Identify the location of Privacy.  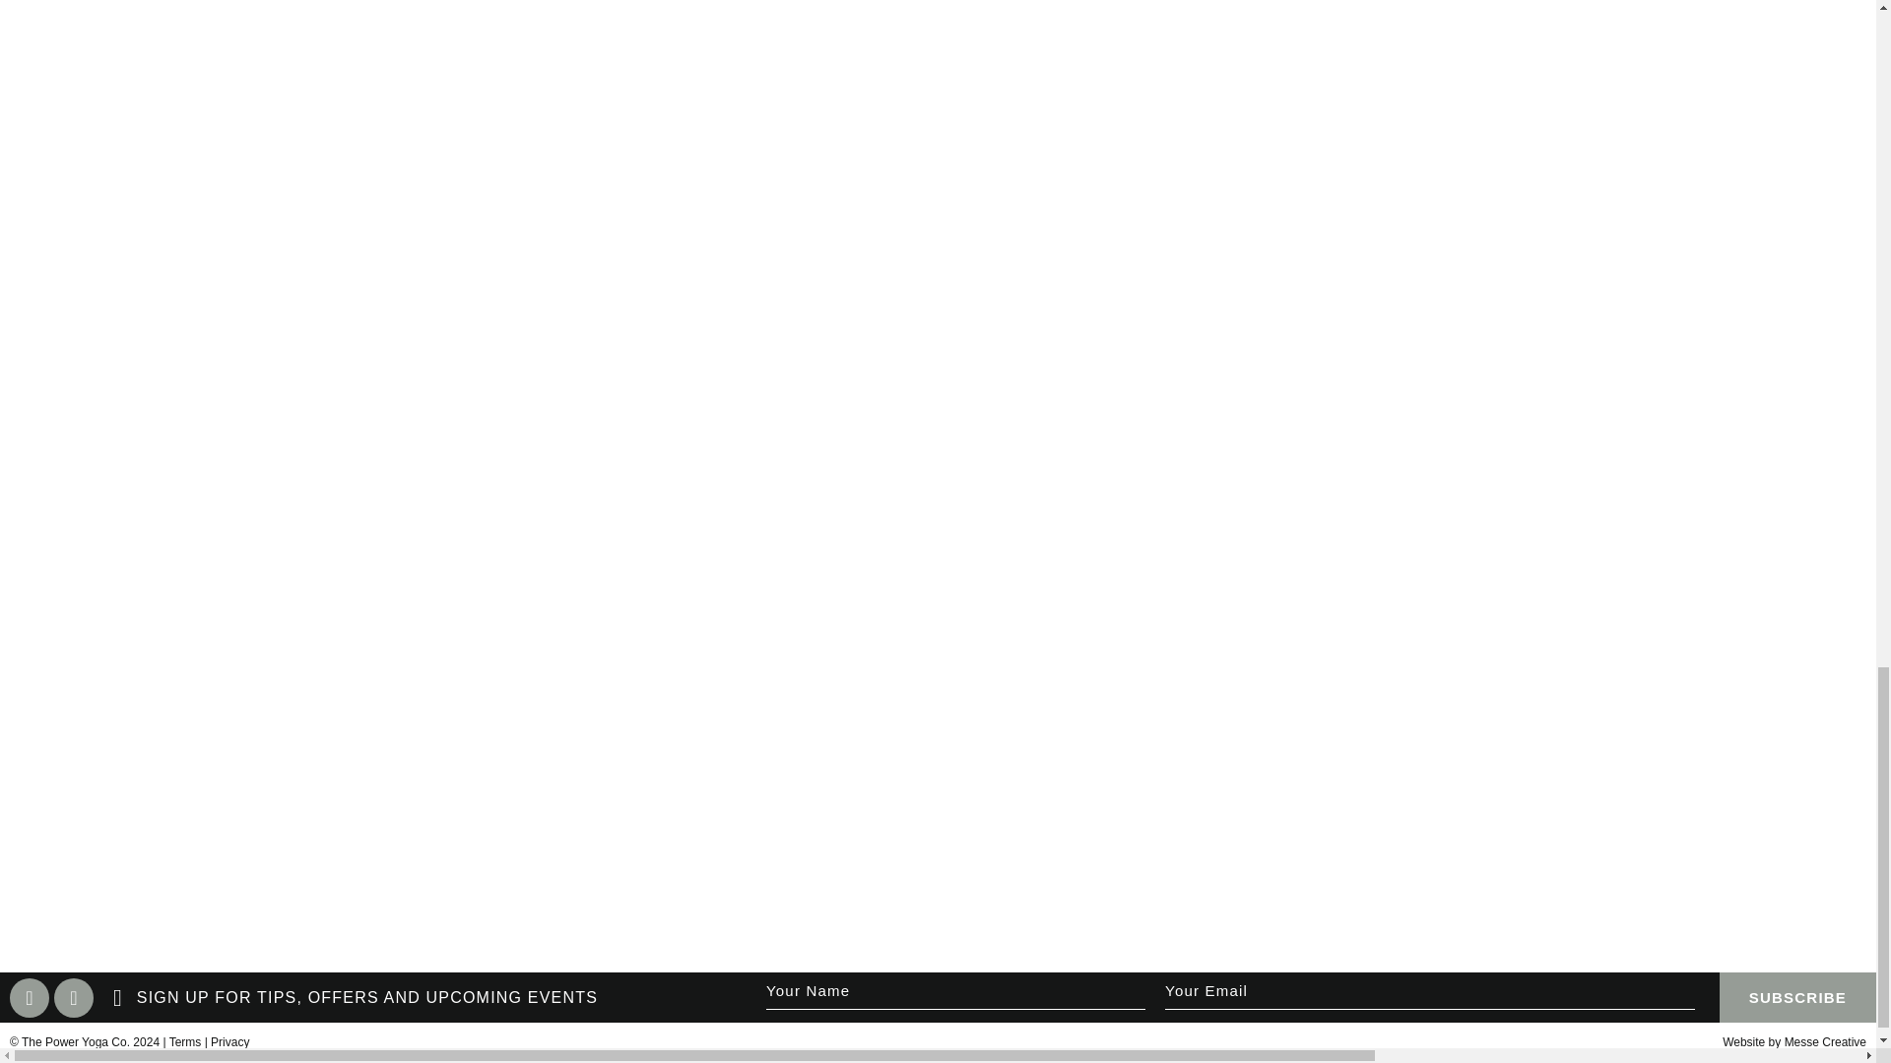
(229, 1041).